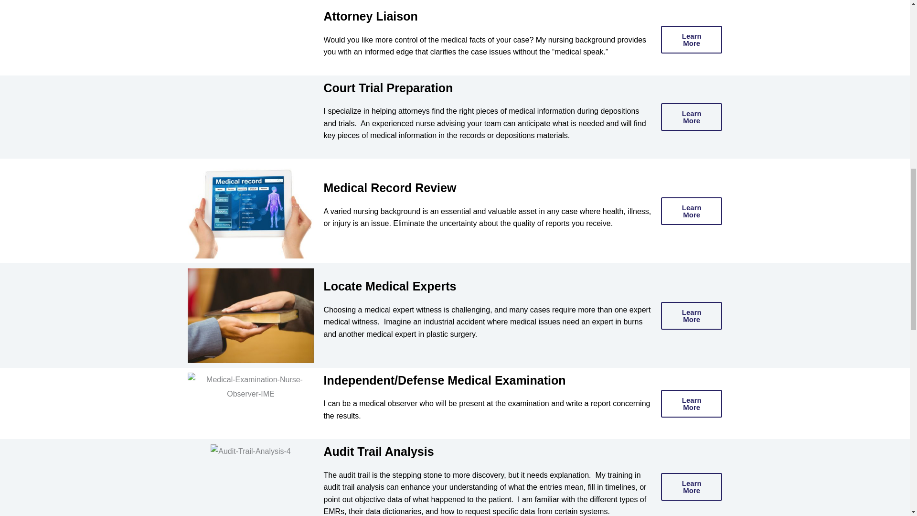 The height and width of the screenshot is (516, 917). Describe the element at coordinates (692, 315) in the screenshot. I see `Learn More` at that location.